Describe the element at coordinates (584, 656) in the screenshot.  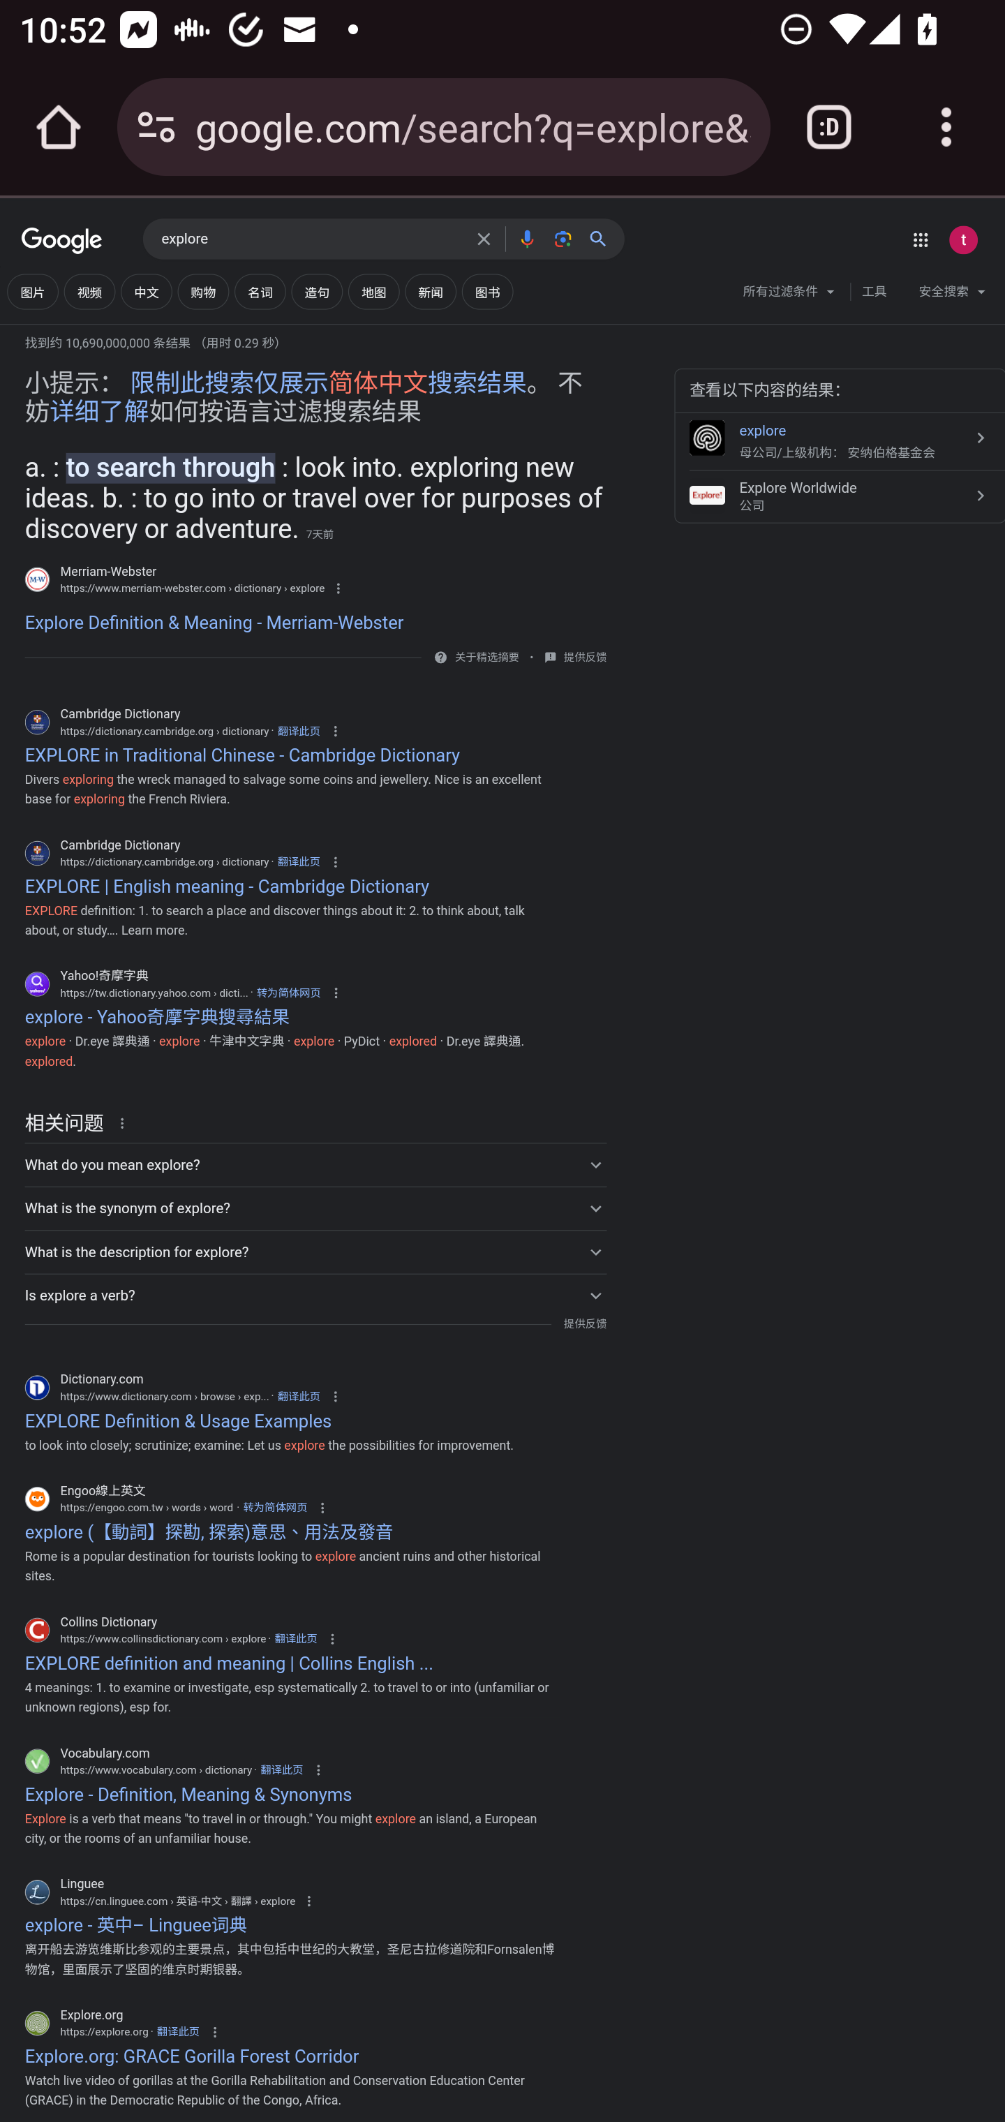
I see `提供反馈` at that location.